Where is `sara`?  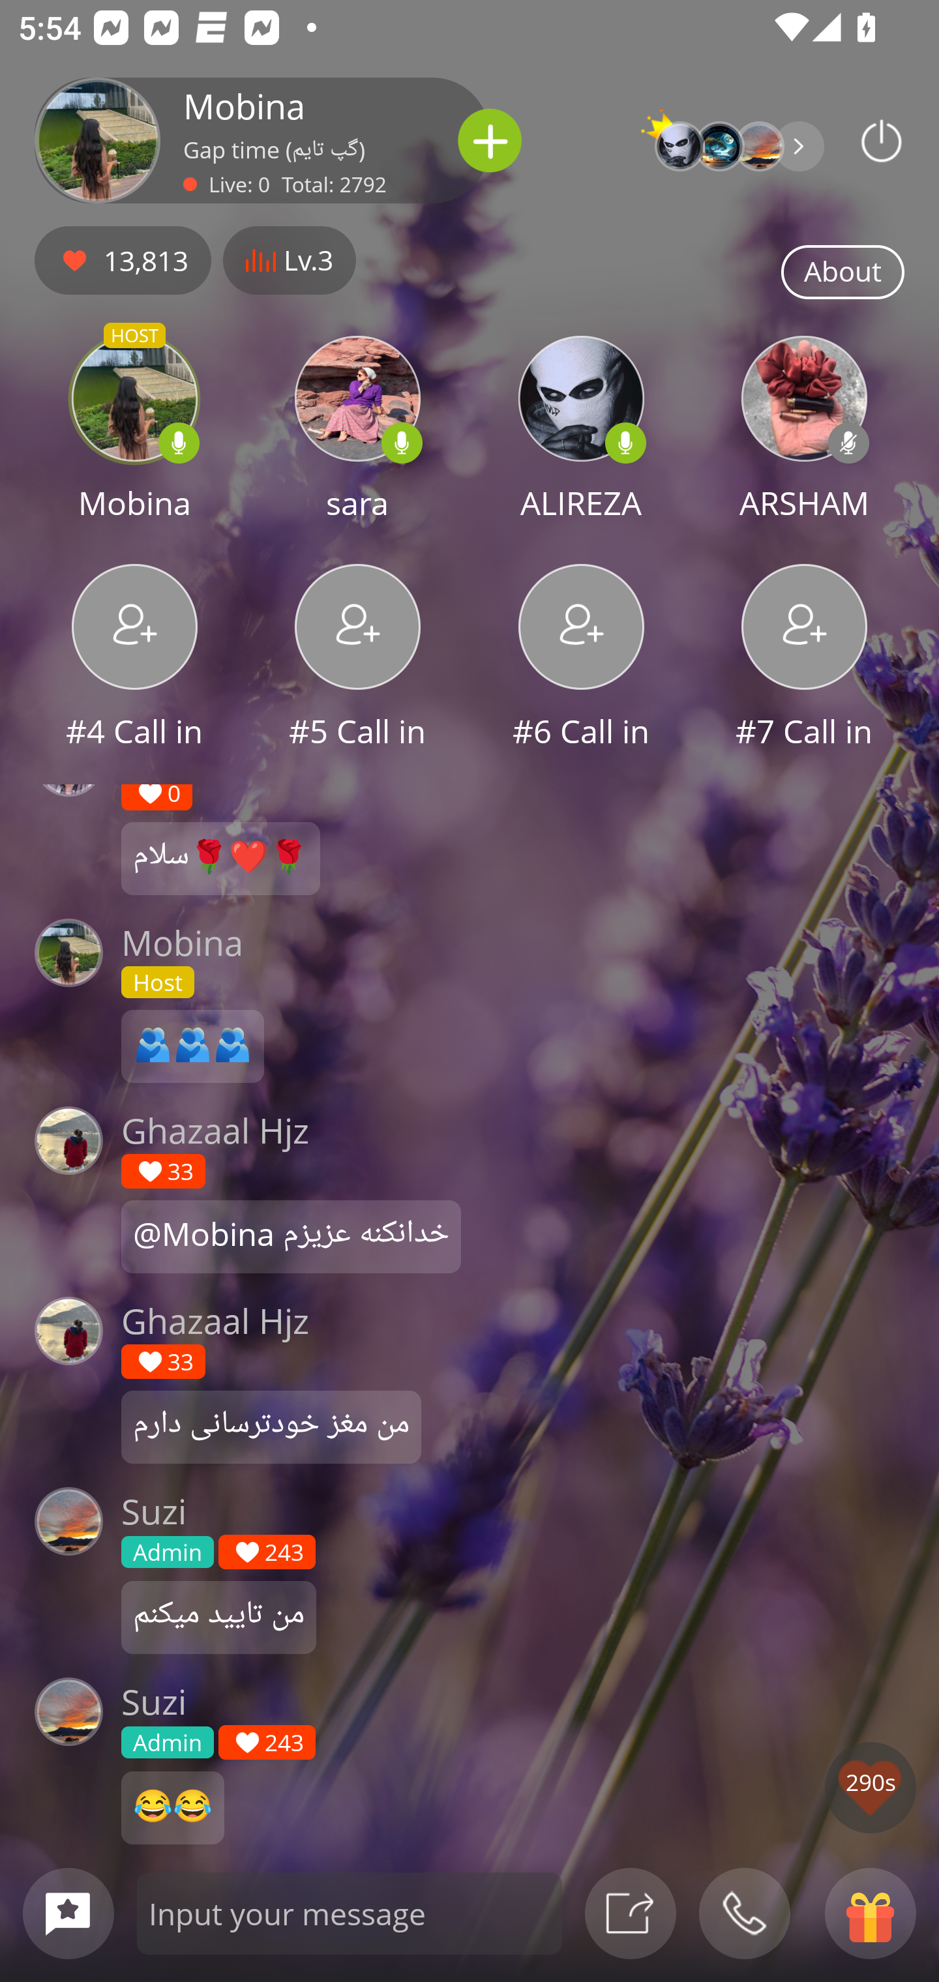
sara is located at coordinates (357, 431).